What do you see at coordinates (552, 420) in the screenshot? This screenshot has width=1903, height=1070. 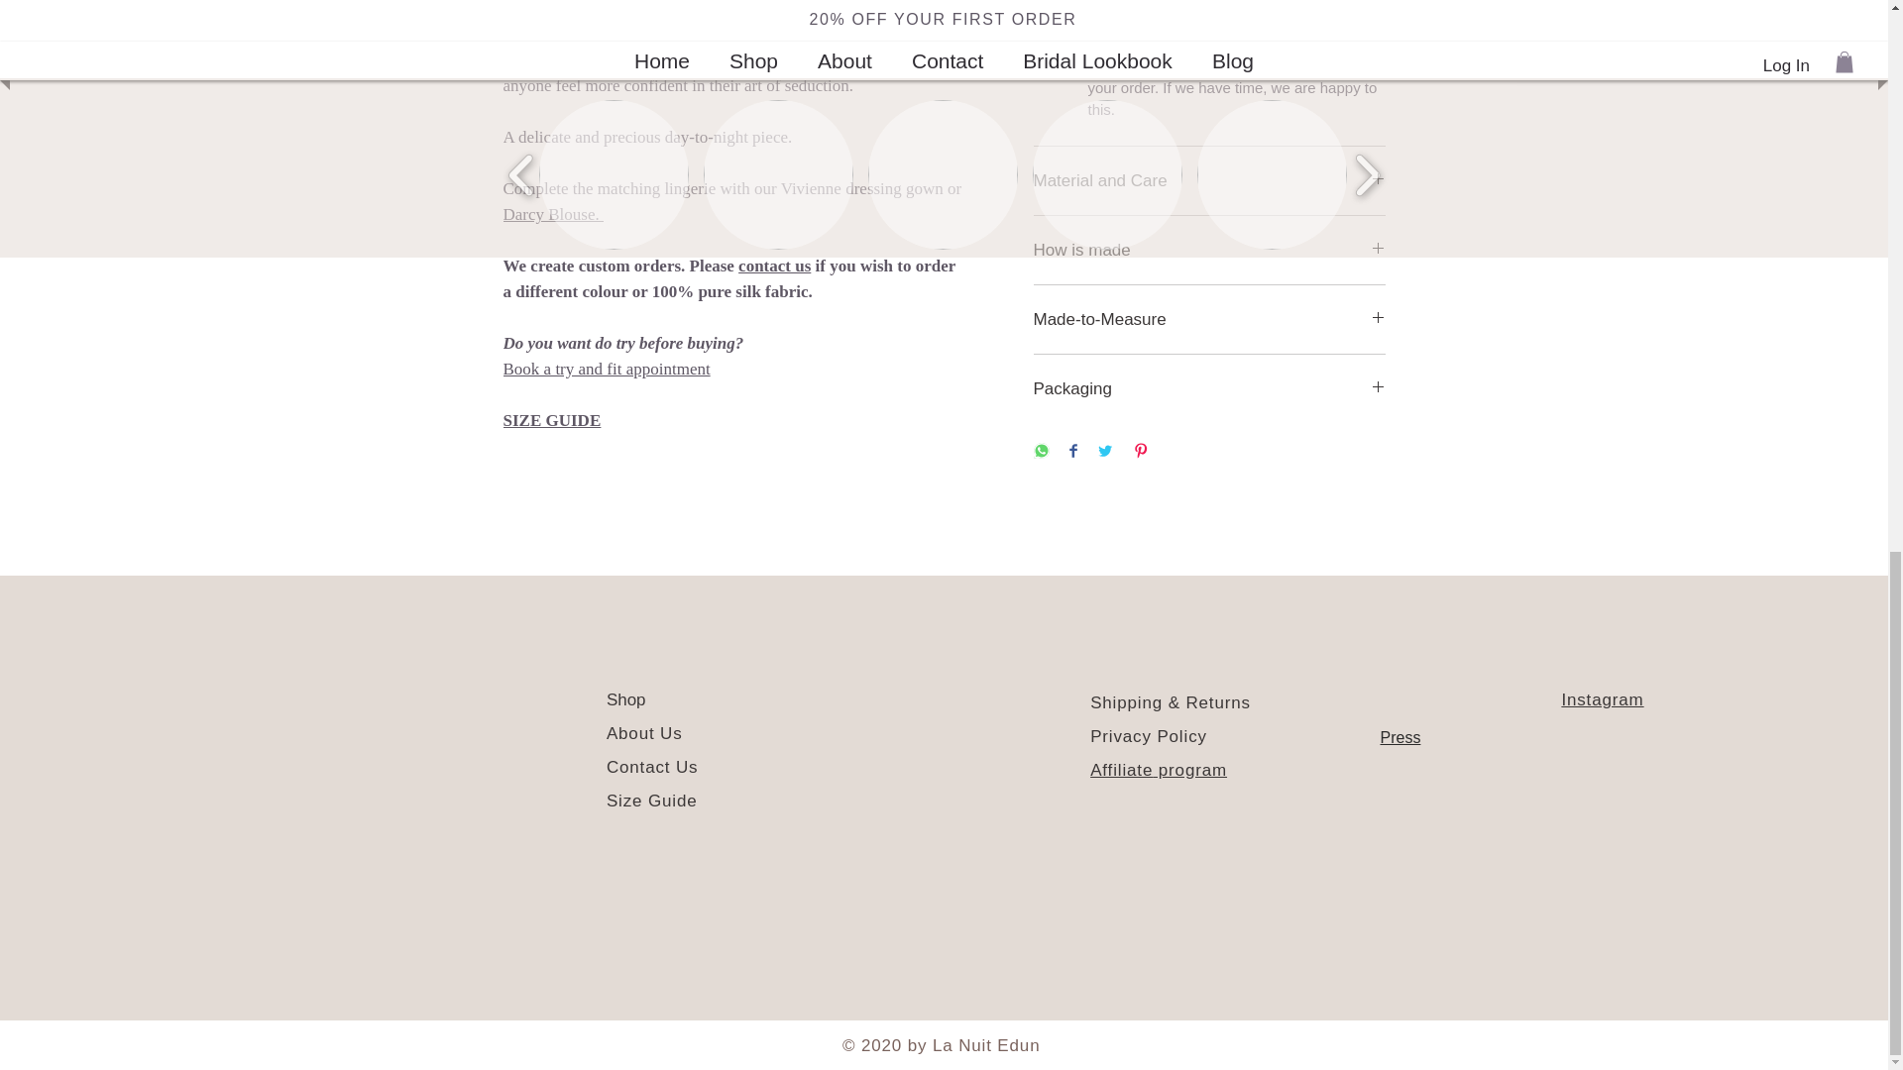 I see `SIZE GUIDE` at bounding box center [552, 420].